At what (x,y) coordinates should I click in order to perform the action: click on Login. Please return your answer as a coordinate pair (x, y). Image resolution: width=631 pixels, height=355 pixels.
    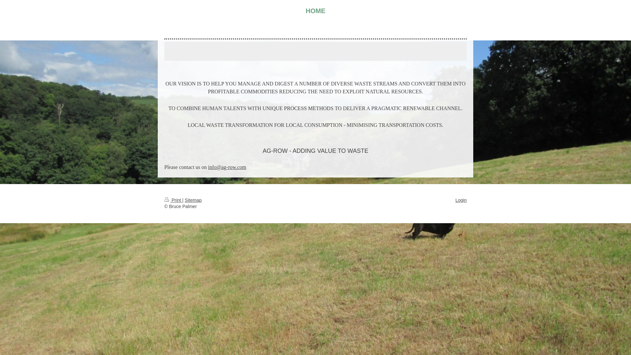
    Looking at the image, I should click on (461, 200).